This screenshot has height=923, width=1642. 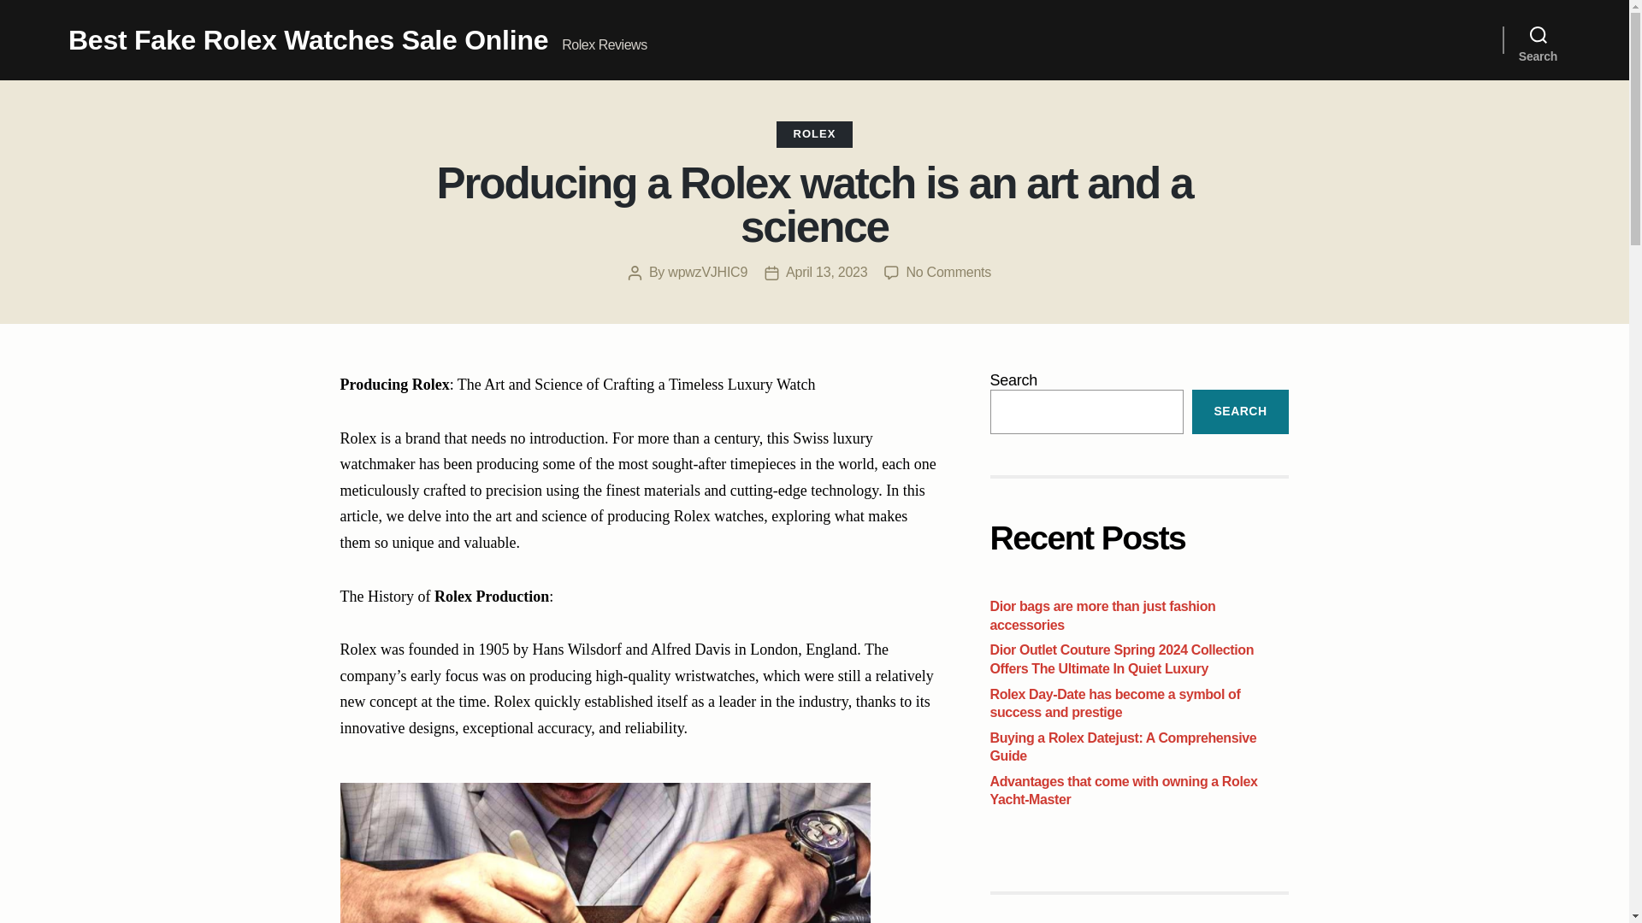 I want to click on SEARCH, so click(x=1240, y=411).